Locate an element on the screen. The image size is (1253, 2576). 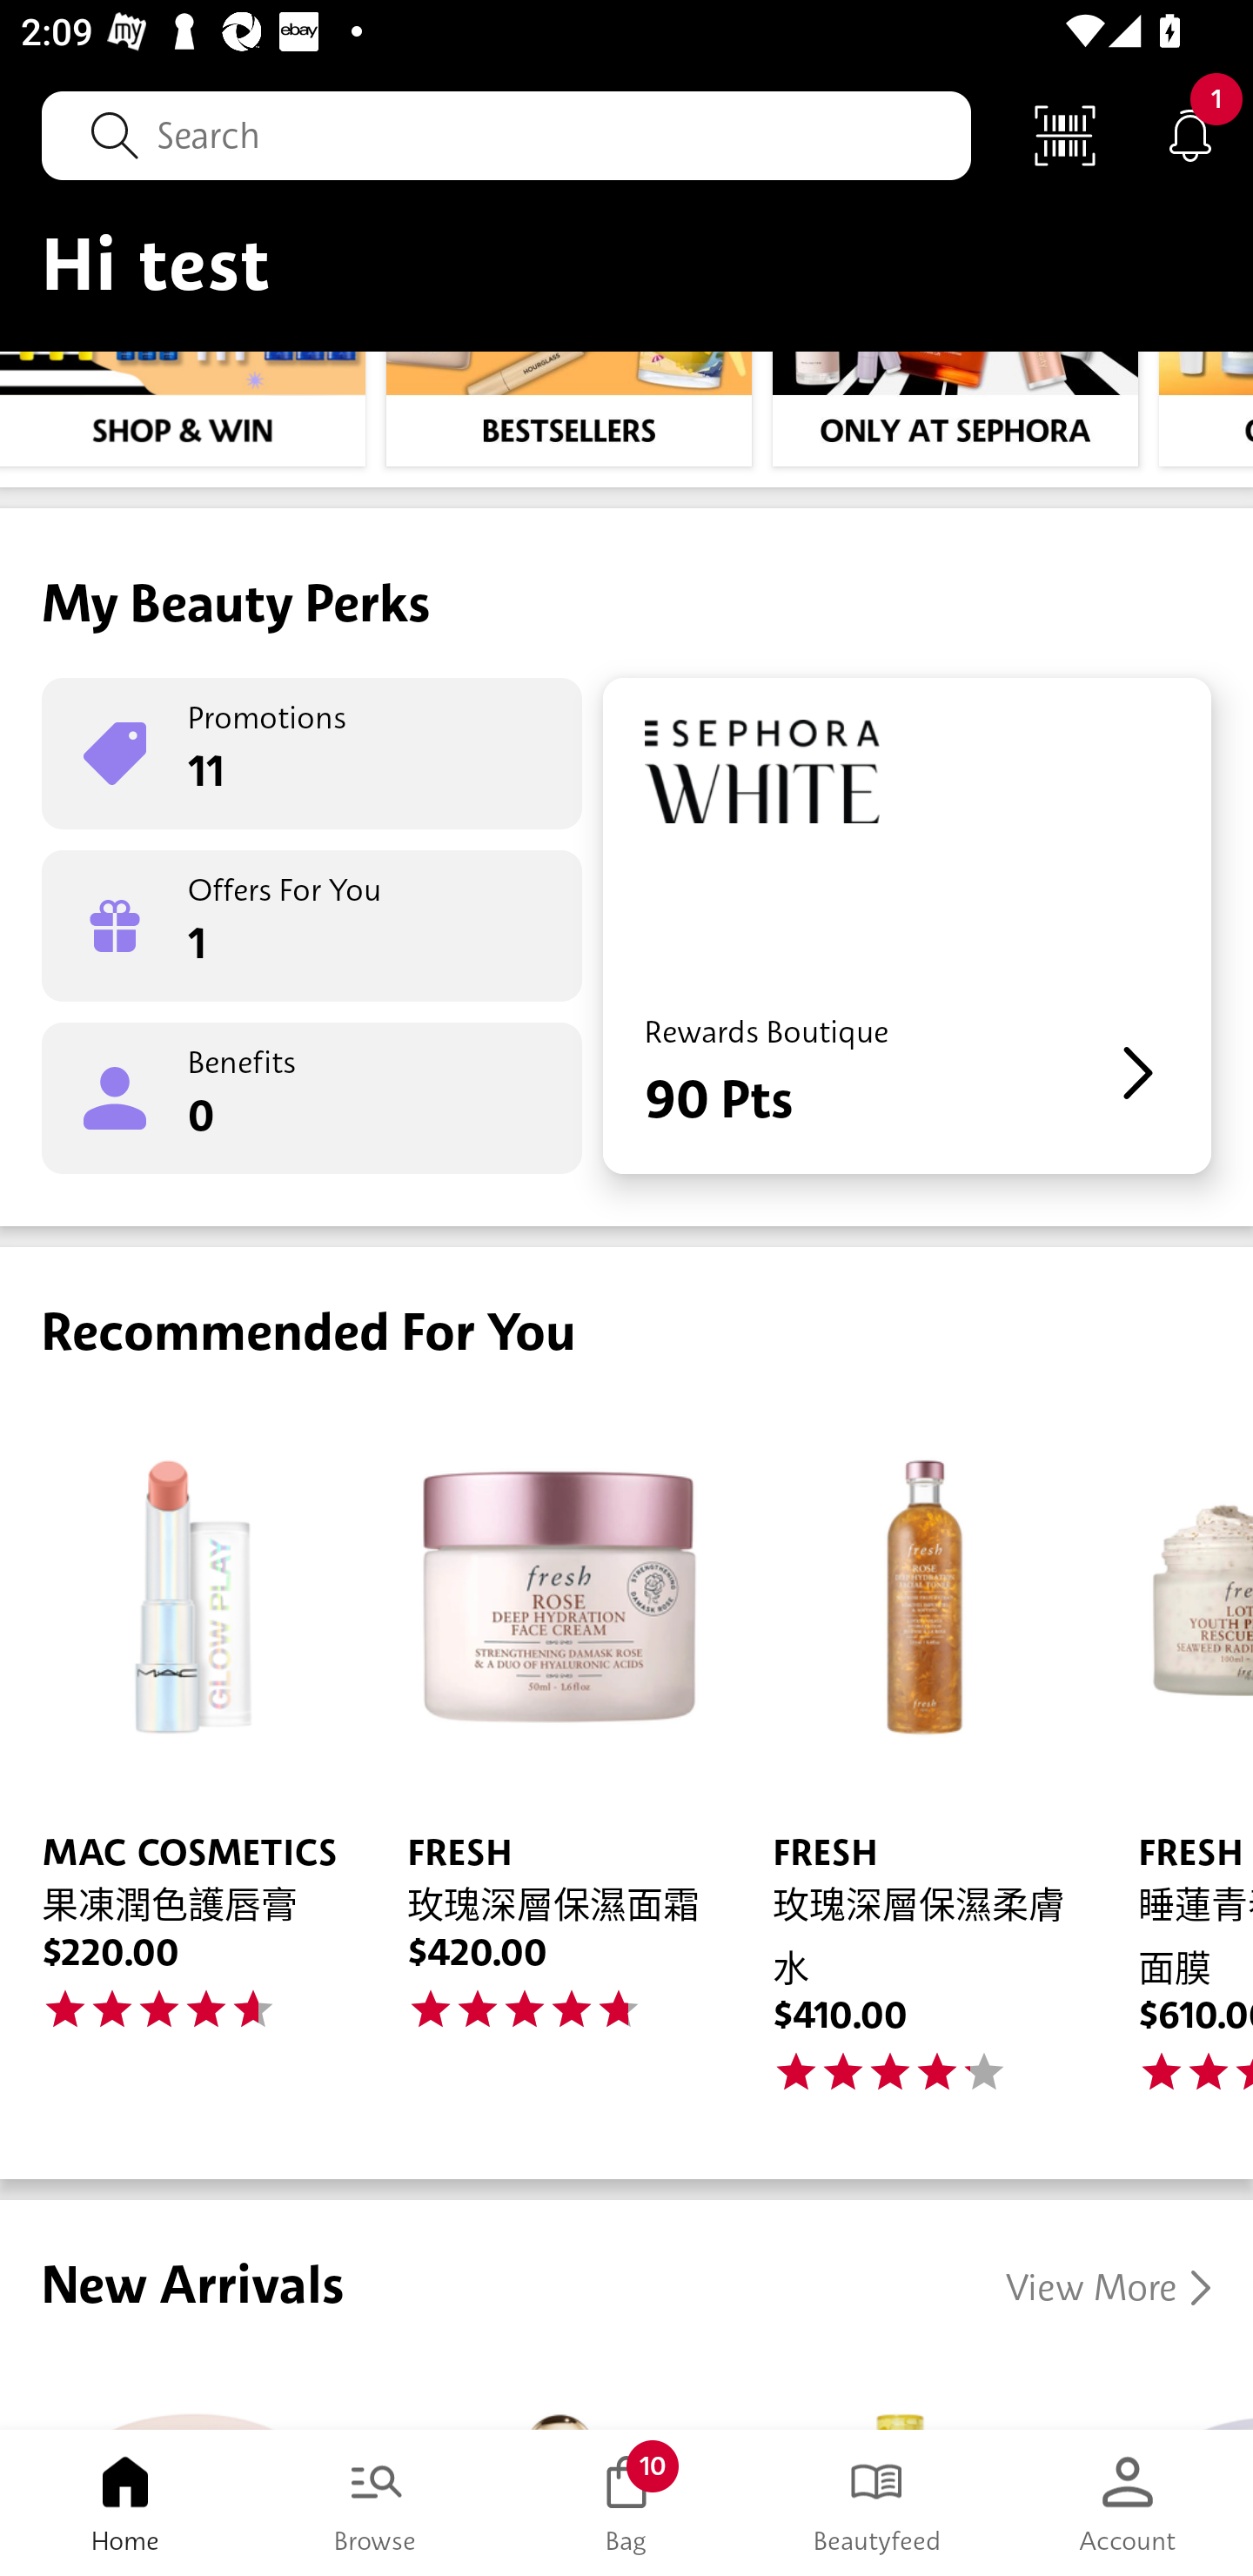
Bag 10 Bag is located at coordinates (626, 2503).